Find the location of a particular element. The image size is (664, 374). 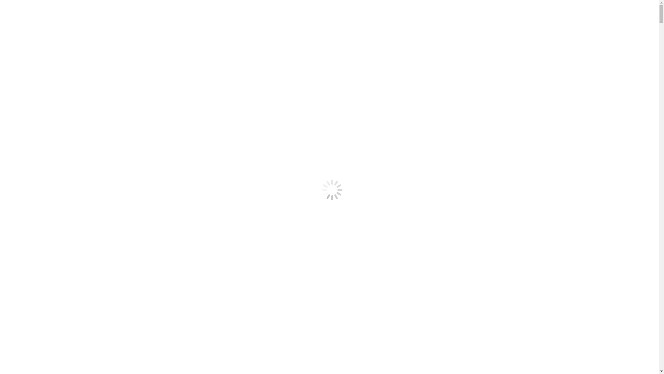

Patron is located at coordinates (24, 118).